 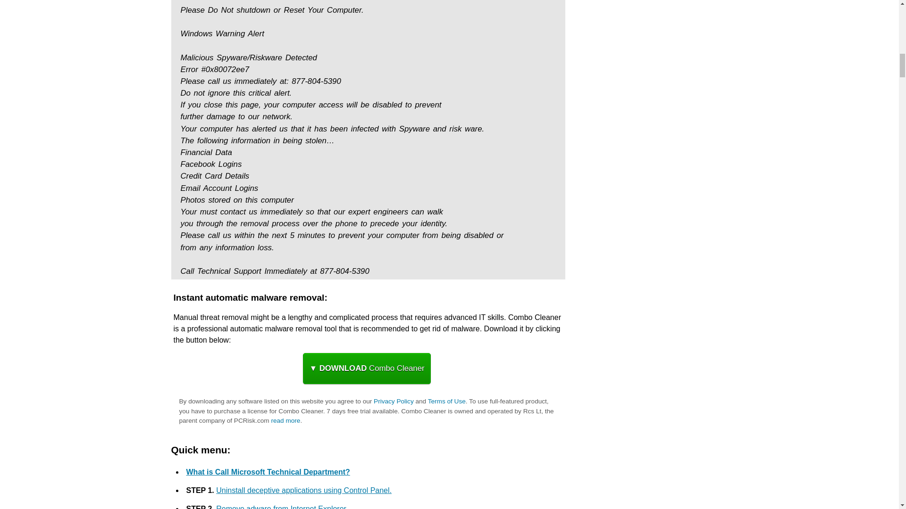 I want to click on Terms of Use, so click(x=446, y=401).